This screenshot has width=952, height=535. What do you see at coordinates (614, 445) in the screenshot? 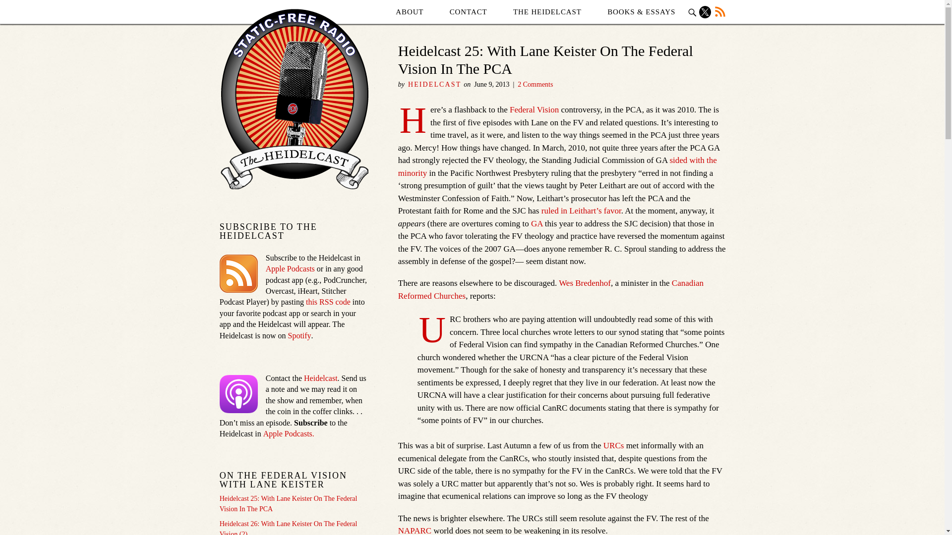
I see `URCs` at bounding box center [614, 445].